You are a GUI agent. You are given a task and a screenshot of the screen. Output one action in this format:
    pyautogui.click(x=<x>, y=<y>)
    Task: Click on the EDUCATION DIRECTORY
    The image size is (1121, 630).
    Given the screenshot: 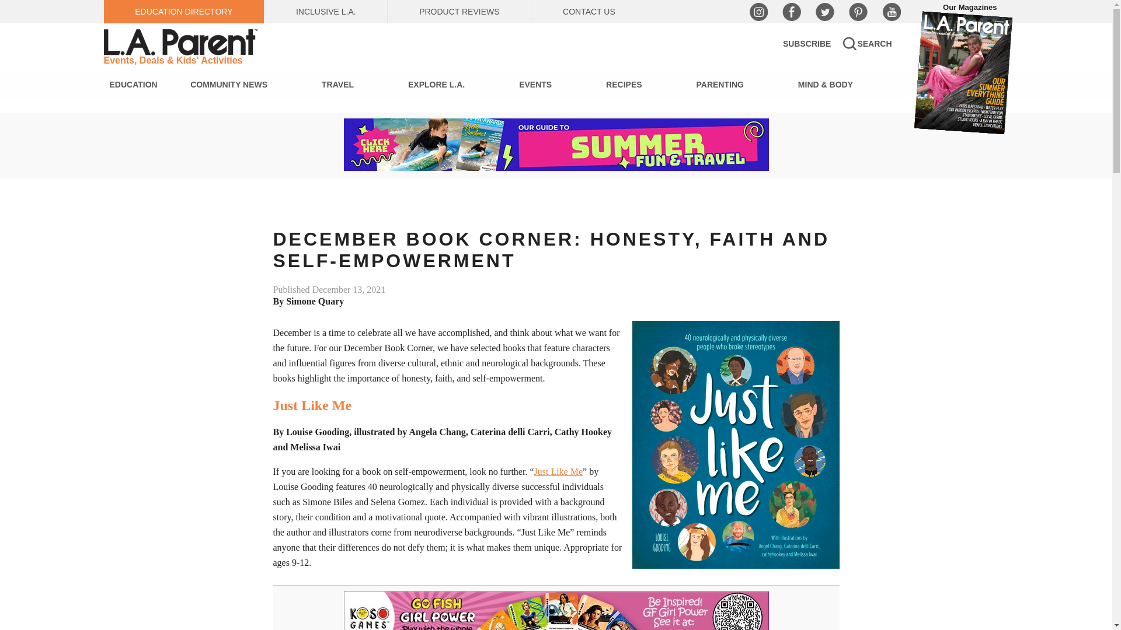 What is the action you would take?
    pyautogui.click(x=184, y=12)
    